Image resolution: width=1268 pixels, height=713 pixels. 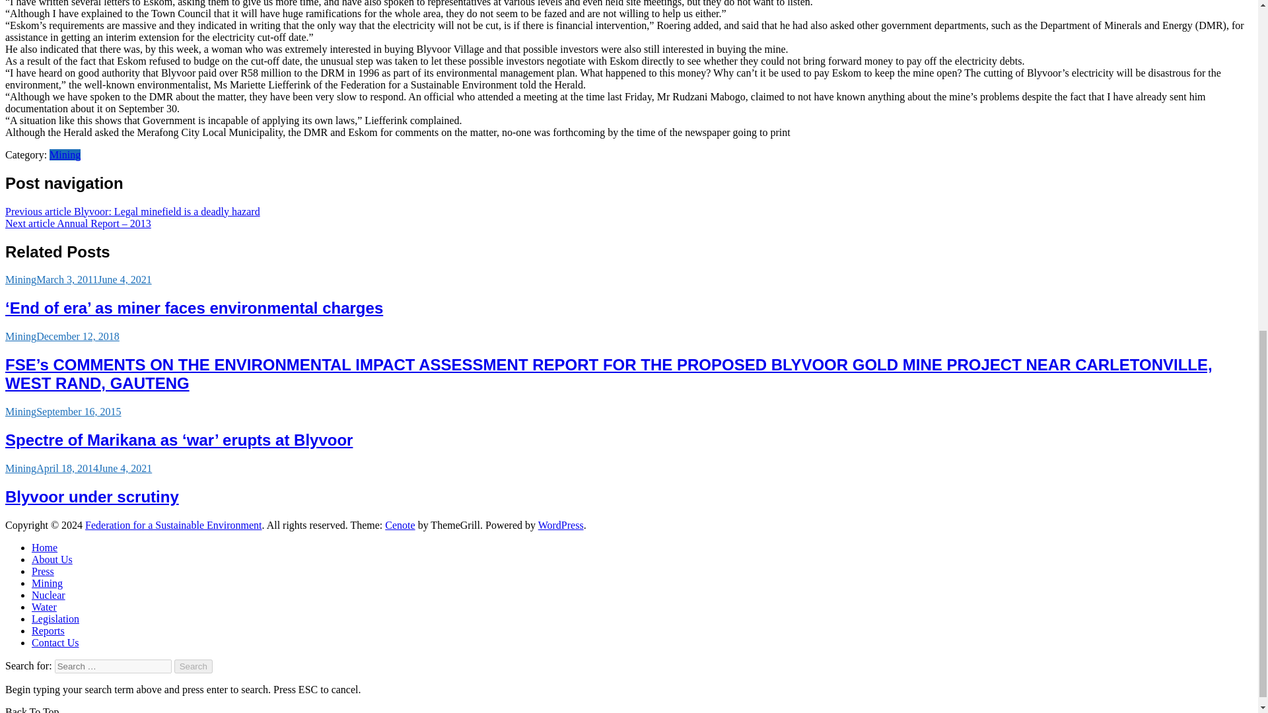 What do you see at coordinates (65, 154) in the screenshot?
I see `Mining` at bounding box center [65, 154].